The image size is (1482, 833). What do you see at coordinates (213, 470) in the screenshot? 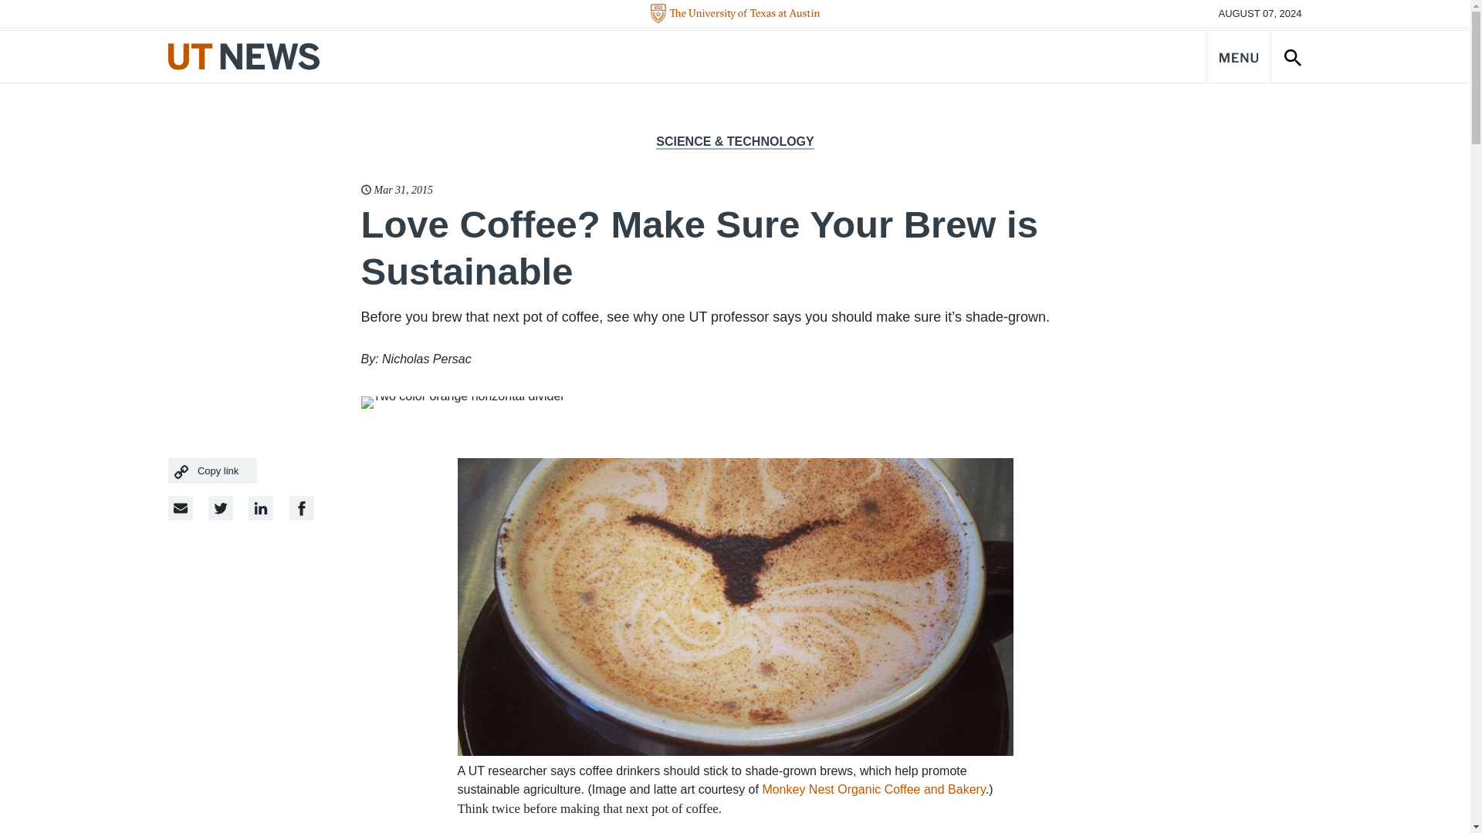
I see `Copy link` at bounding box center [213, 470].